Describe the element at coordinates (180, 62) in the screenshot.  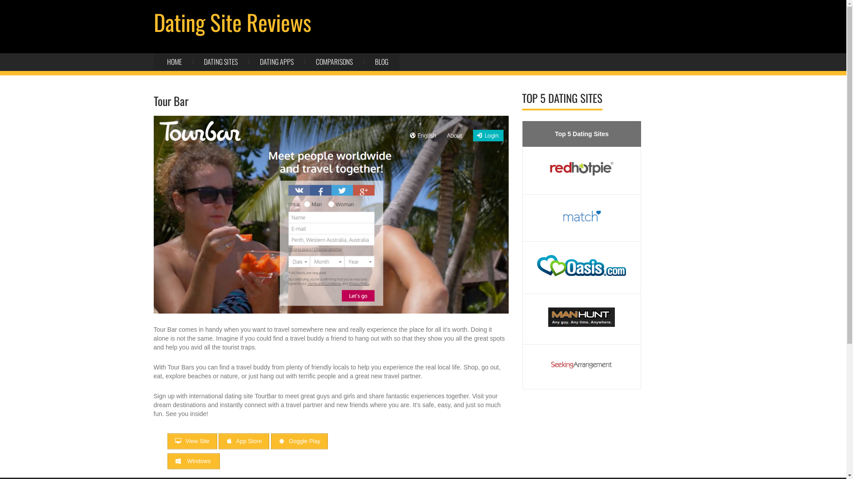
I see `HOME` at that location.